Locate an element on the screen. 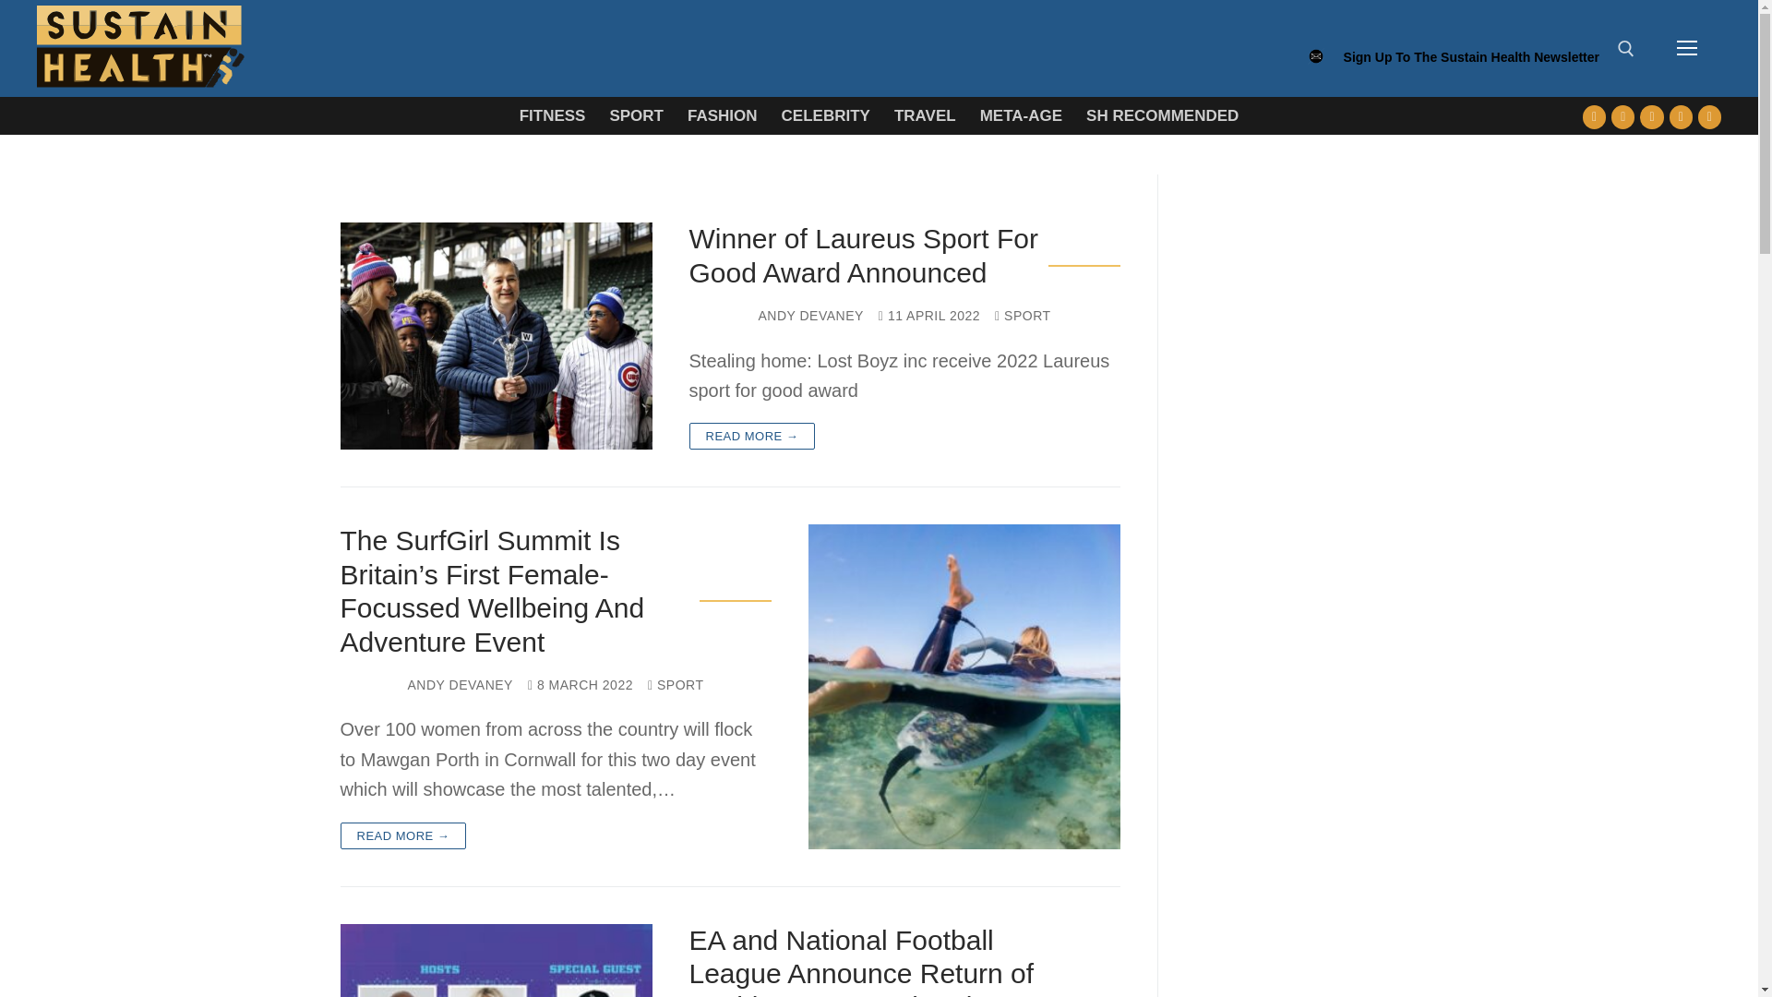 The image size is (1772, 997). Winner of Laureus Sport For Good Award Announced is located at coordinates (868, 256).